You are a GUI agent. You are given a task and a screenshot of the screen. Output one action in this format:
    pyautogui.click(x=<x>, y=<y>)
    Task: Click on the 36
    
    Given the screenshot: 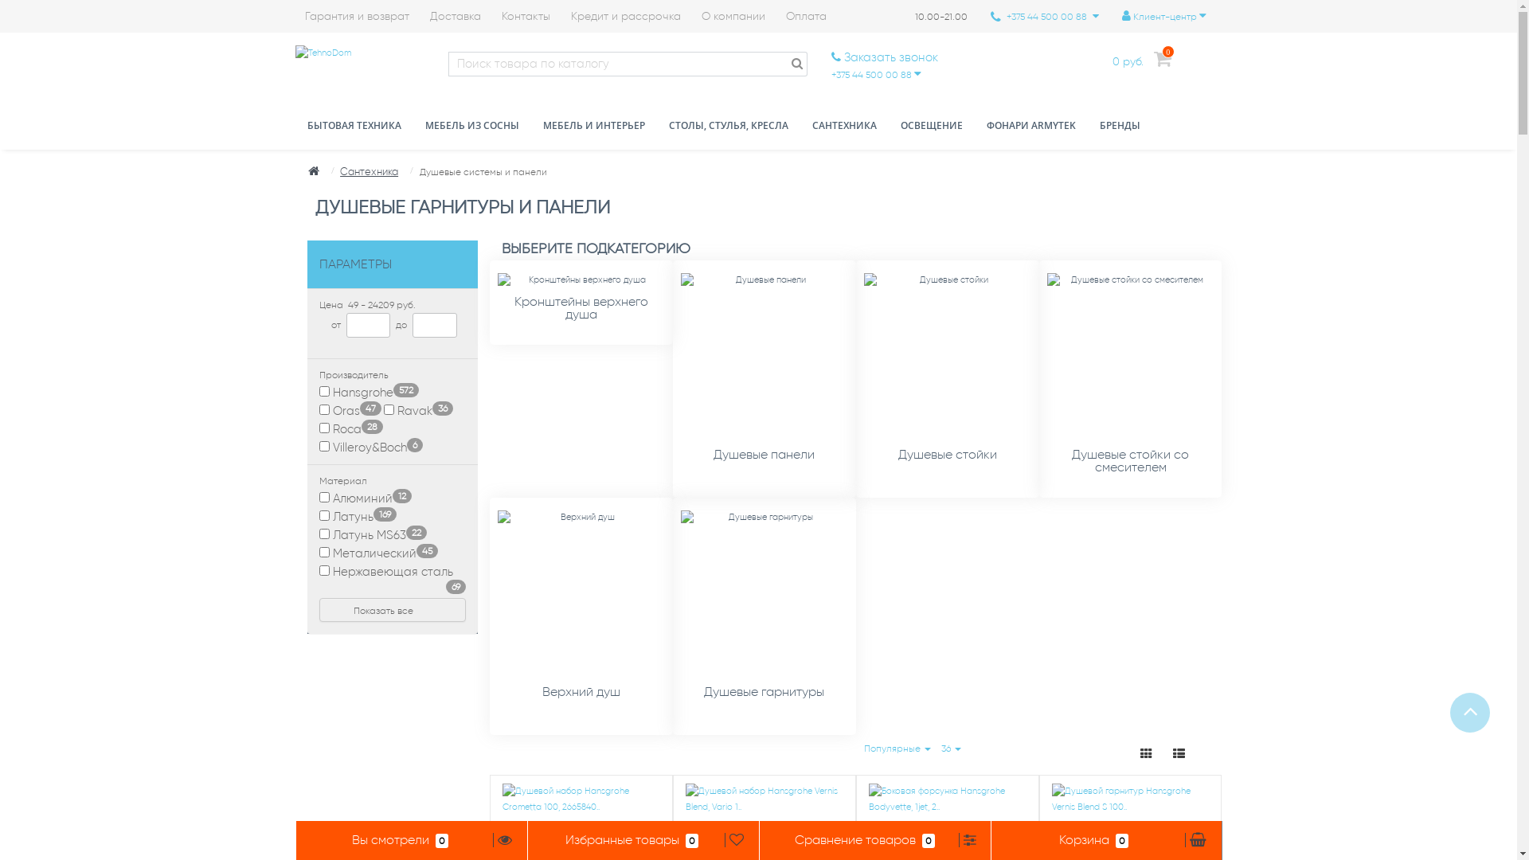 What is the action you would take?
    pyautogui.click(x=951, y=749)
    